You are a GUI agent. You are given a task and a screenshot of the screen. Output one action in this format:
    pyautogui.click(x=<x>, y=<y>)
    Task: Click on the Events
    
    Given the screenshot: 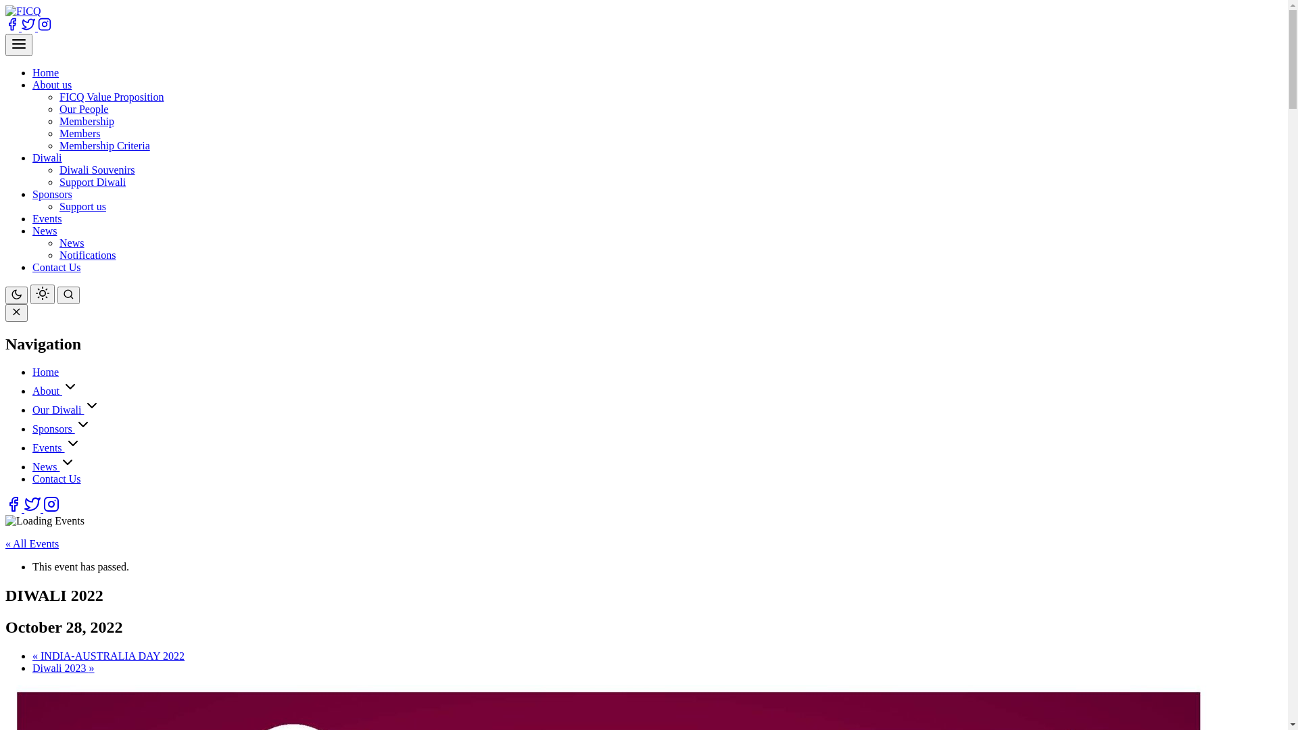 What is the action you would take?
    pyautogui.click(x=49, y=447)
    